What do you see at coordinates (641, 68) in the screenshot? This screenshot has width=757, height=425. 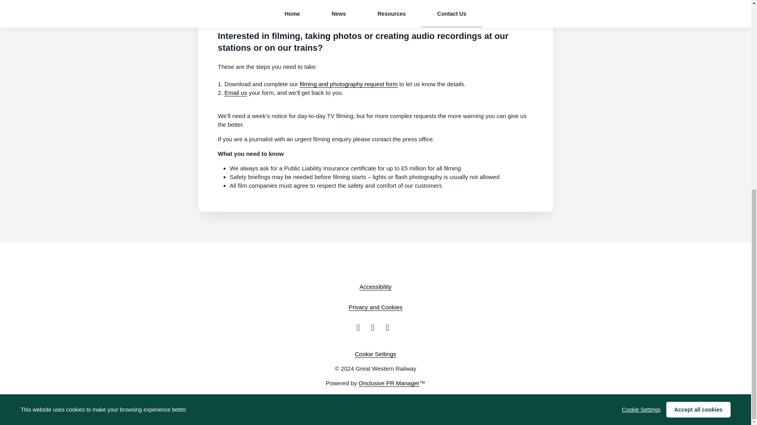 I see `Cookie Settings` at bounding box center [641, 68].